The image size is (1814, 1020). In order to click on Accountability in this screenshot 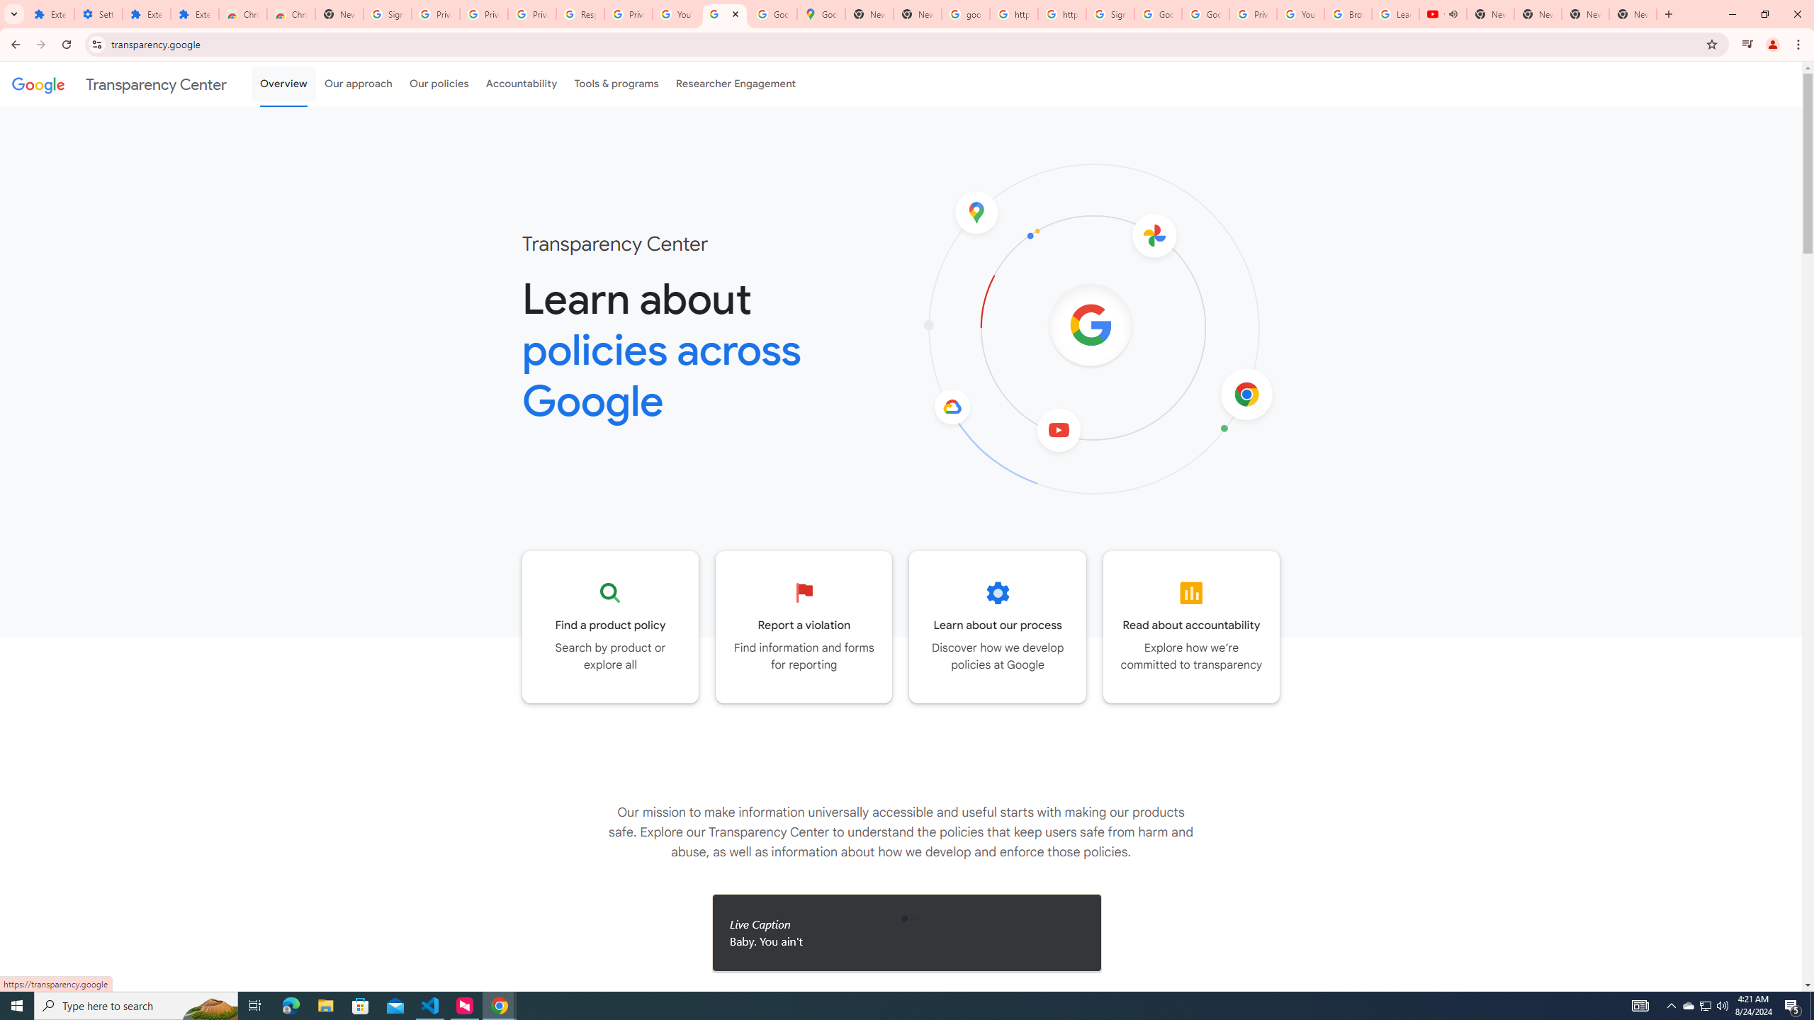, I will do `click(522, 84)`.